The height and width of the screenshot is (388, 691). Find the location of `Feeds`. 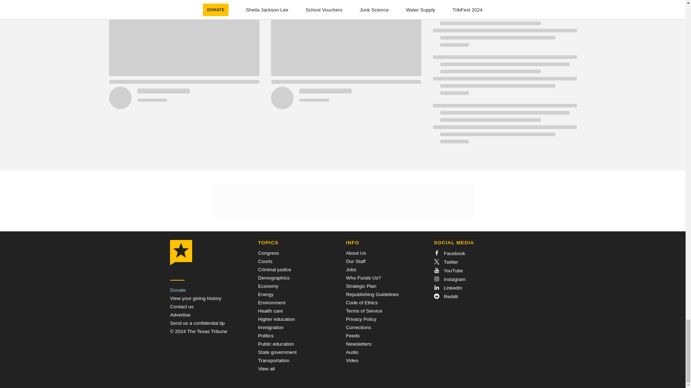

Feeds is located at coordinates (353, 336).